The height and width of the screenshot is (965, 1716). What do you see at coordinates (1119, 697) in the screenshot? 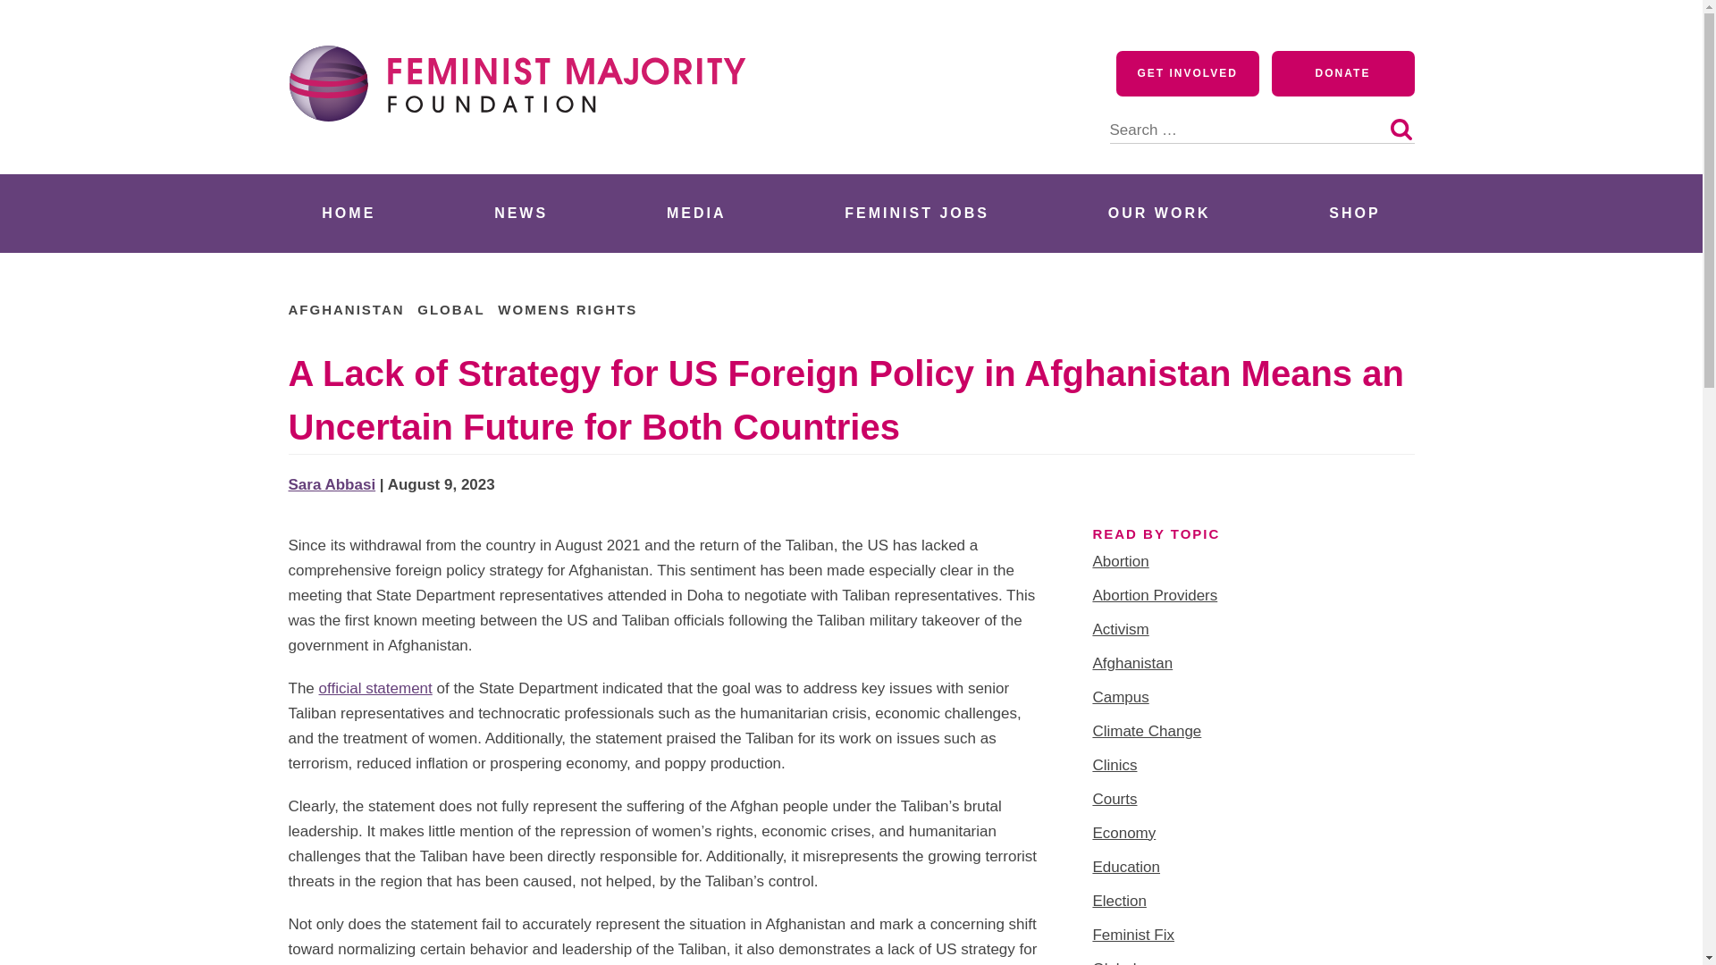
I see `Campus` at bounding box center [1119, 697].